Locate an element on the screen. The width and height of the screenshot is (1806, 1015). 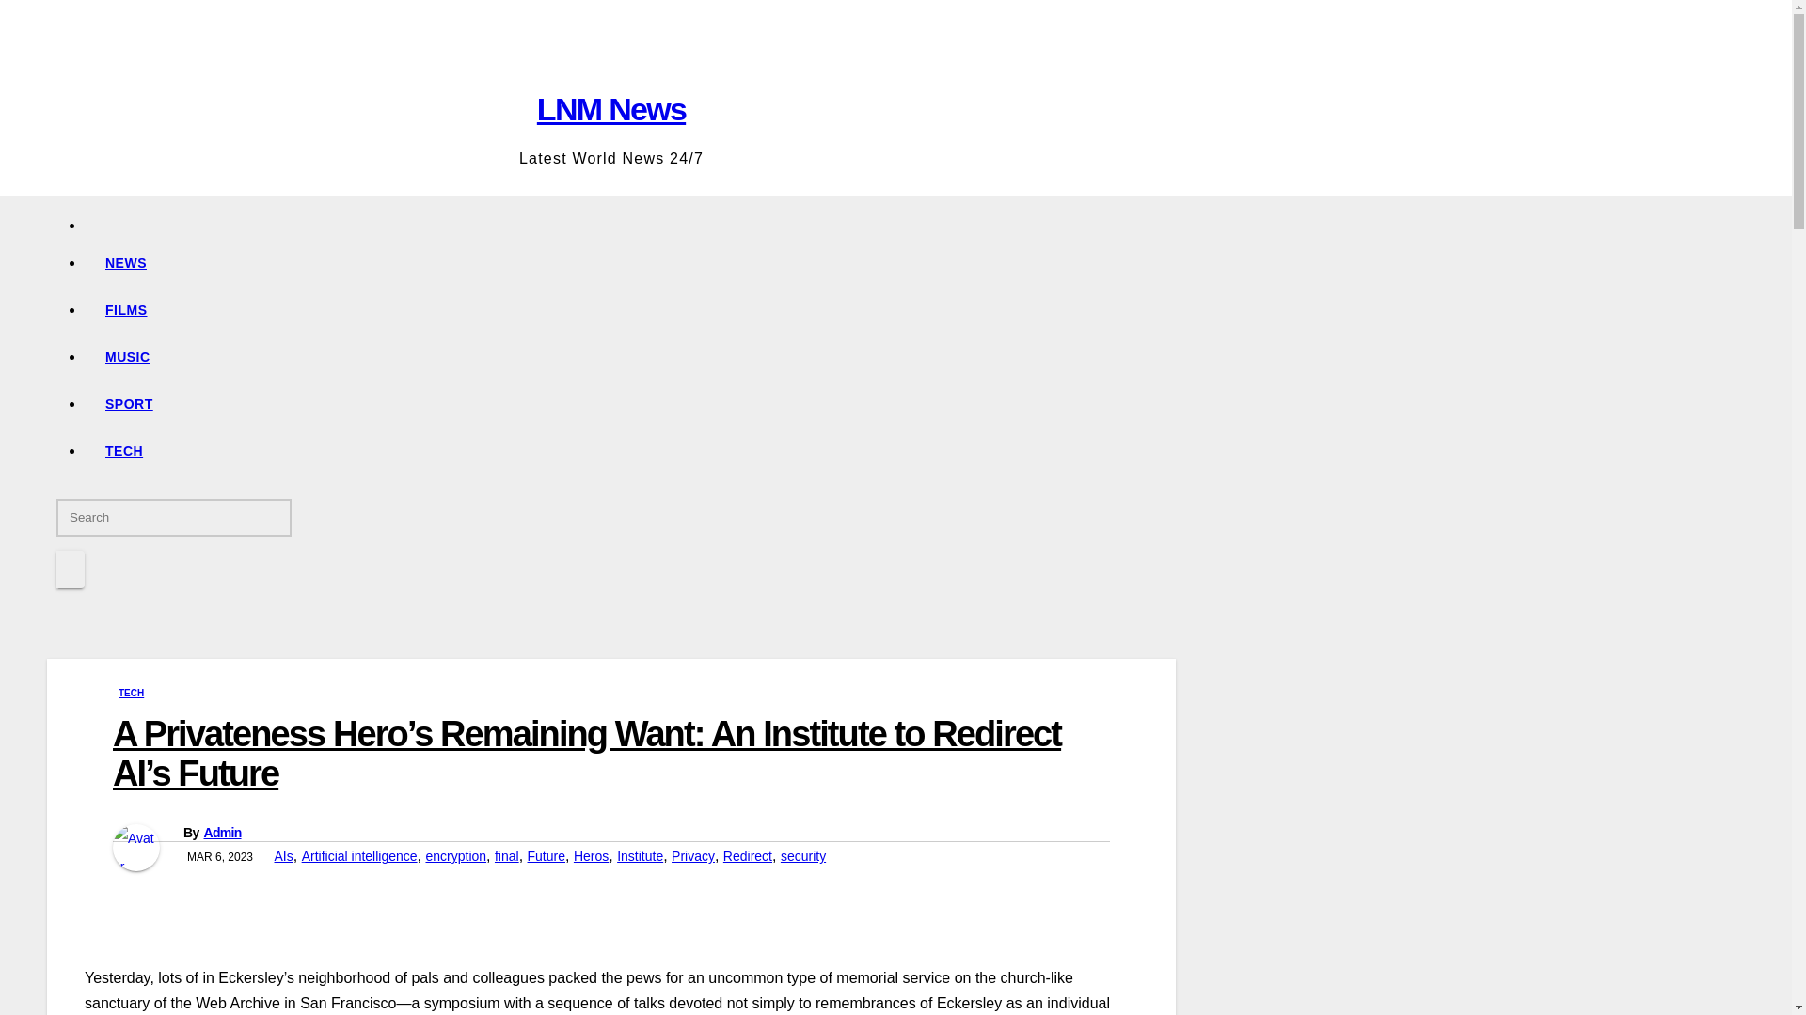
Admin is located at coordinates (221, 833).